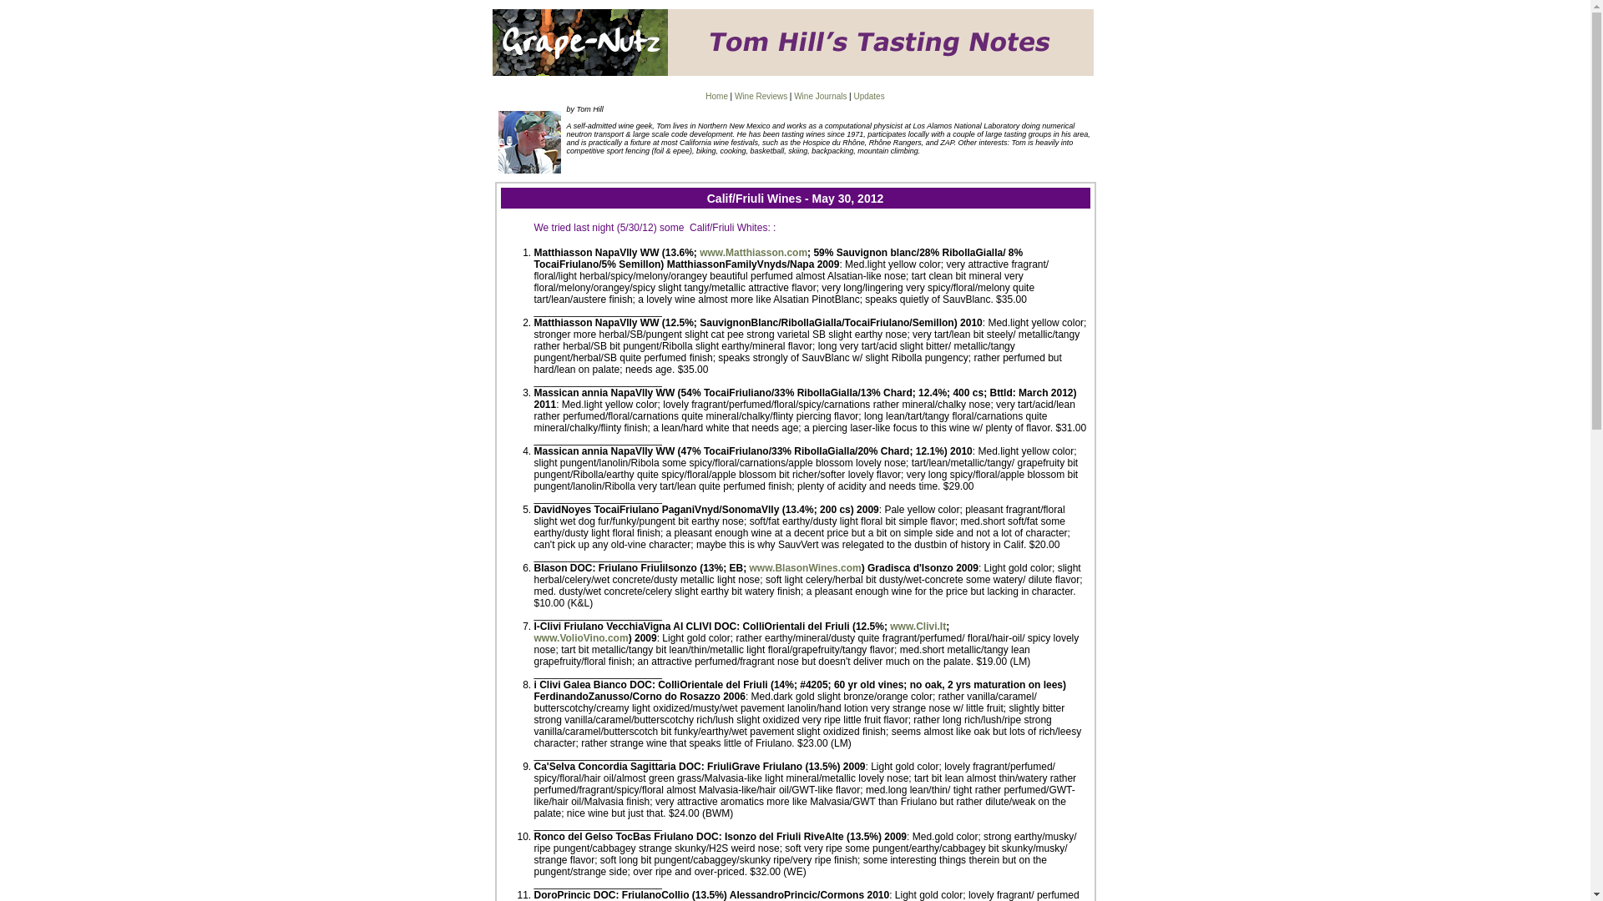  Describe the element at coordinates (753, 252) in the screenshot. I see `www.Matthiasson.com` at that location.